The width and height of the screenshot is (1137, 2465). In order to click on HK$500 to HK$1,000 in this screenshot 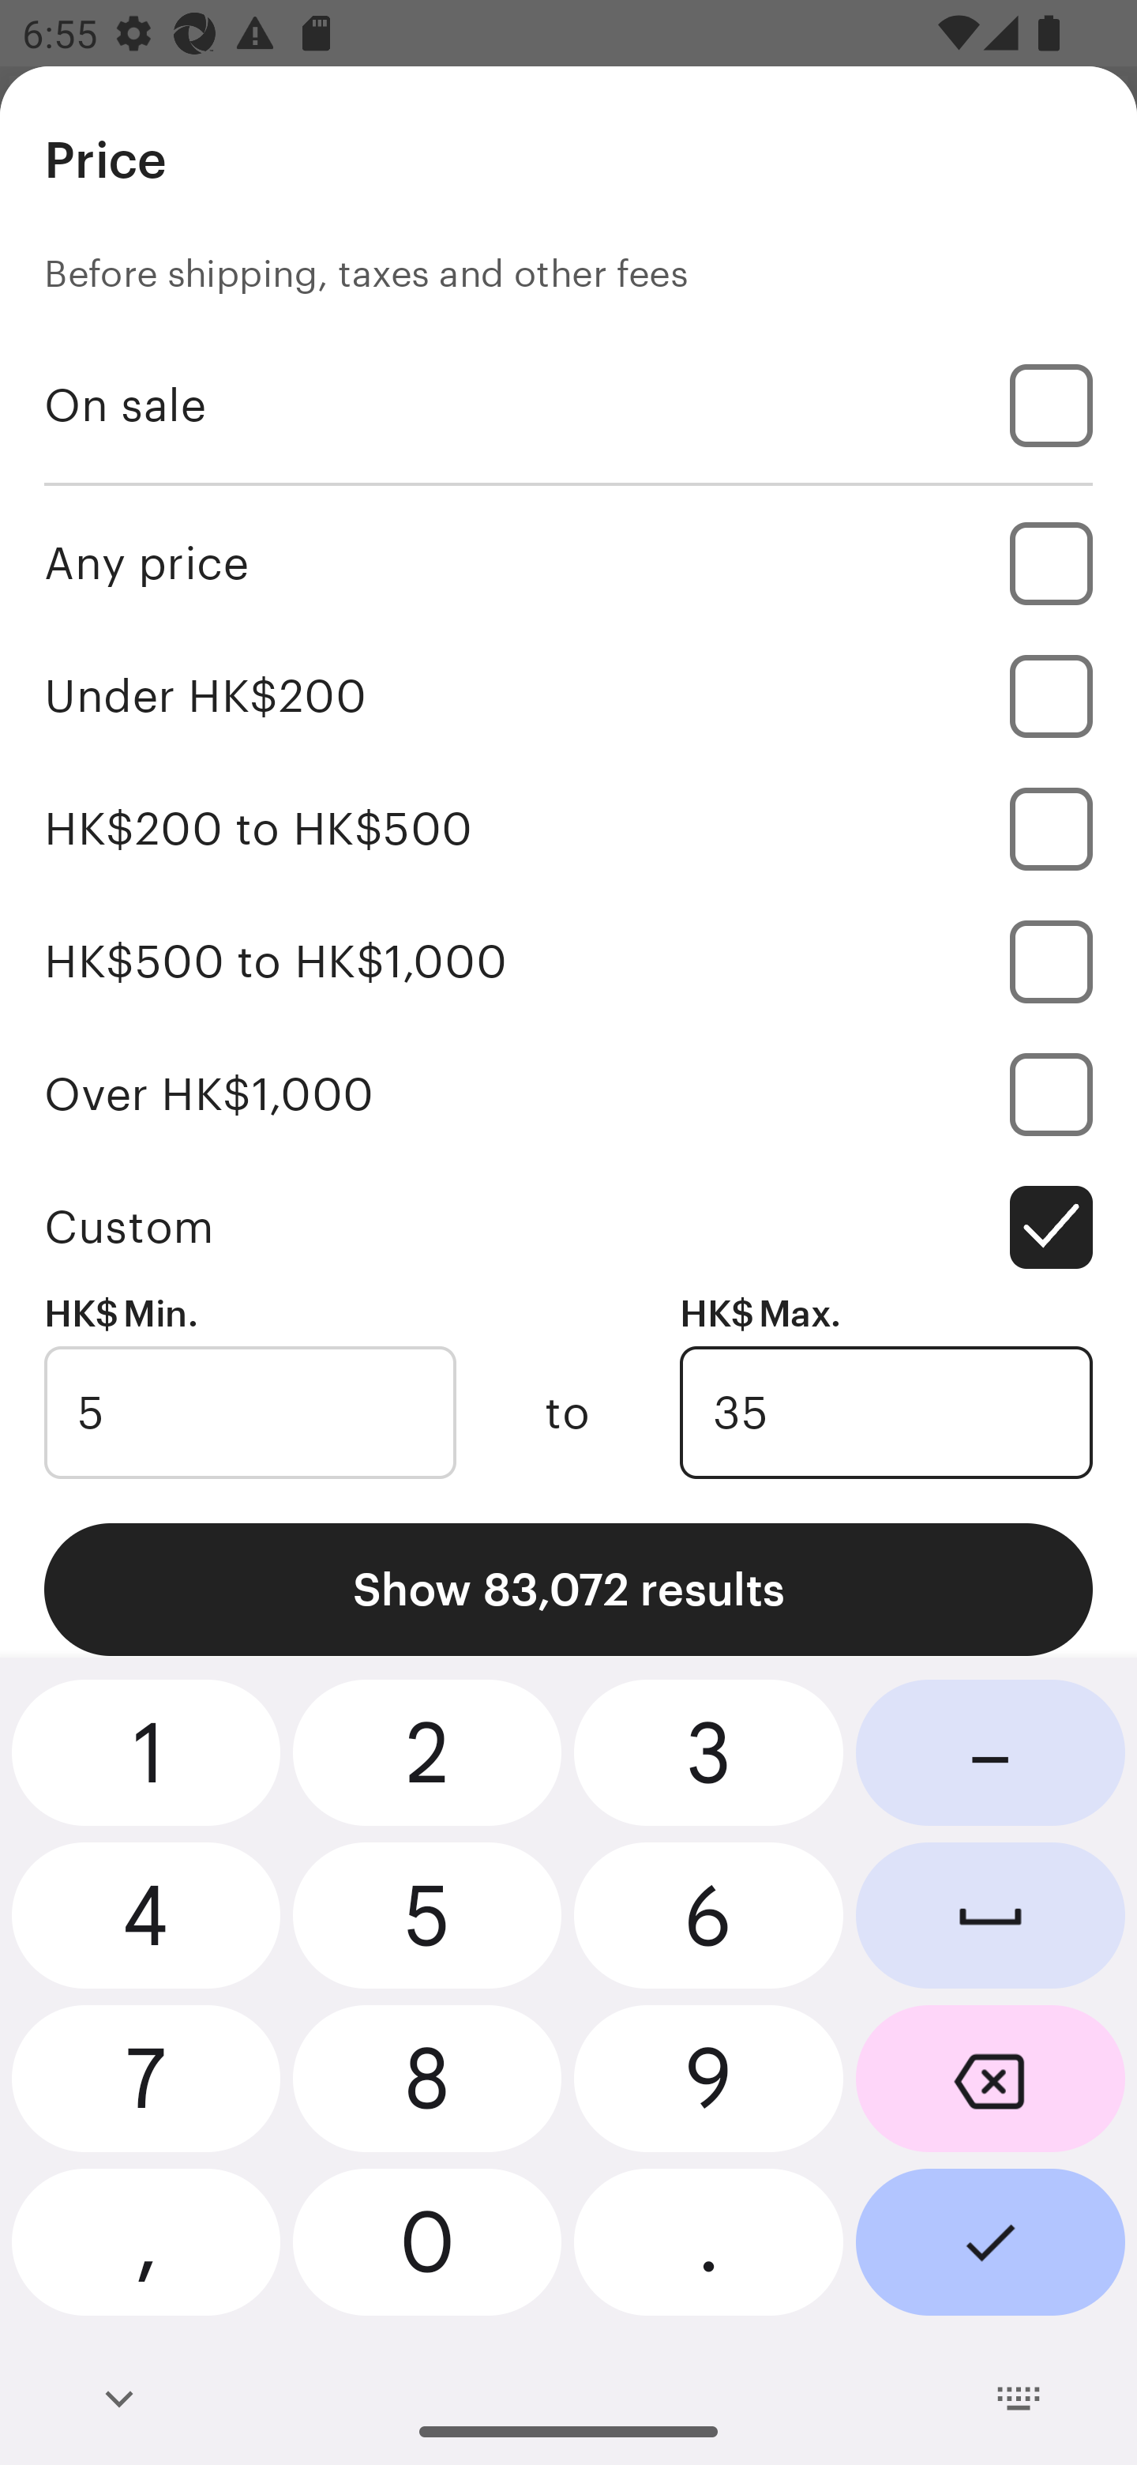, I will do `click(568, 961)`.